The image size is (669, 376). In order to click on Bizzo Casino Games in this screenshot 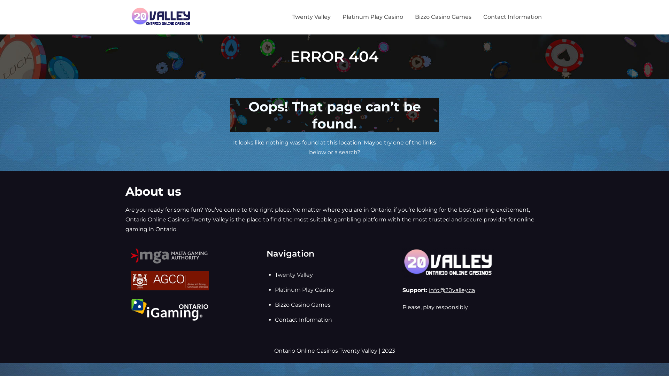, I will do `click(303, 305)`.